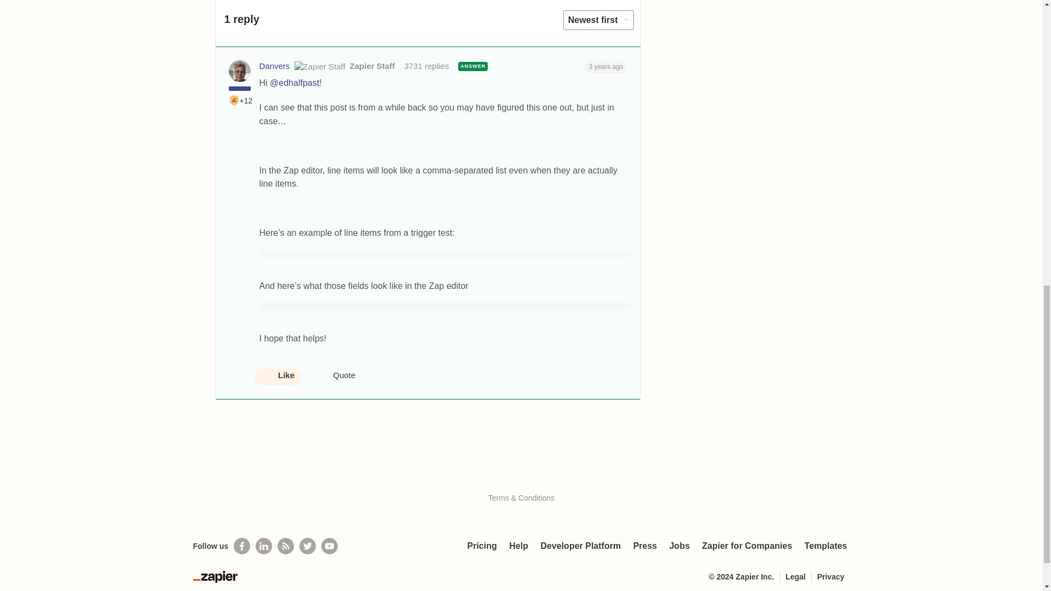  What do you see at coordinates (330, 546) in the screenshot?
I see `See helpful Zapier videos on Youtube` at bounding box center [330, 546].